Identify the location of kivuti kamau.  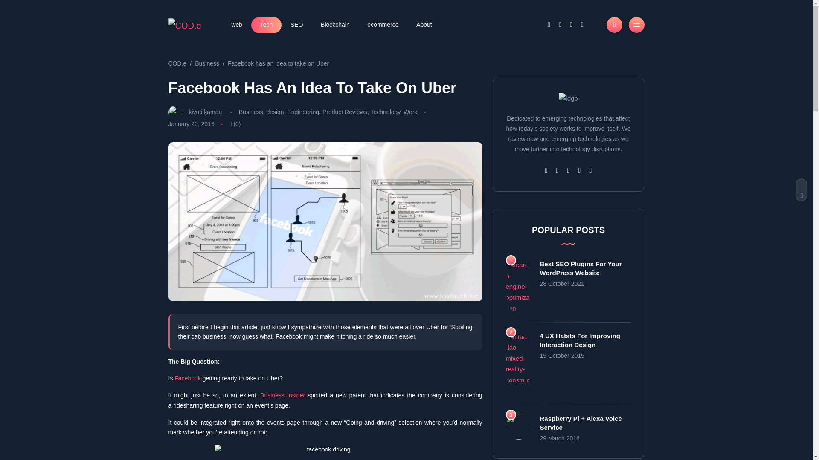
(205, 112).